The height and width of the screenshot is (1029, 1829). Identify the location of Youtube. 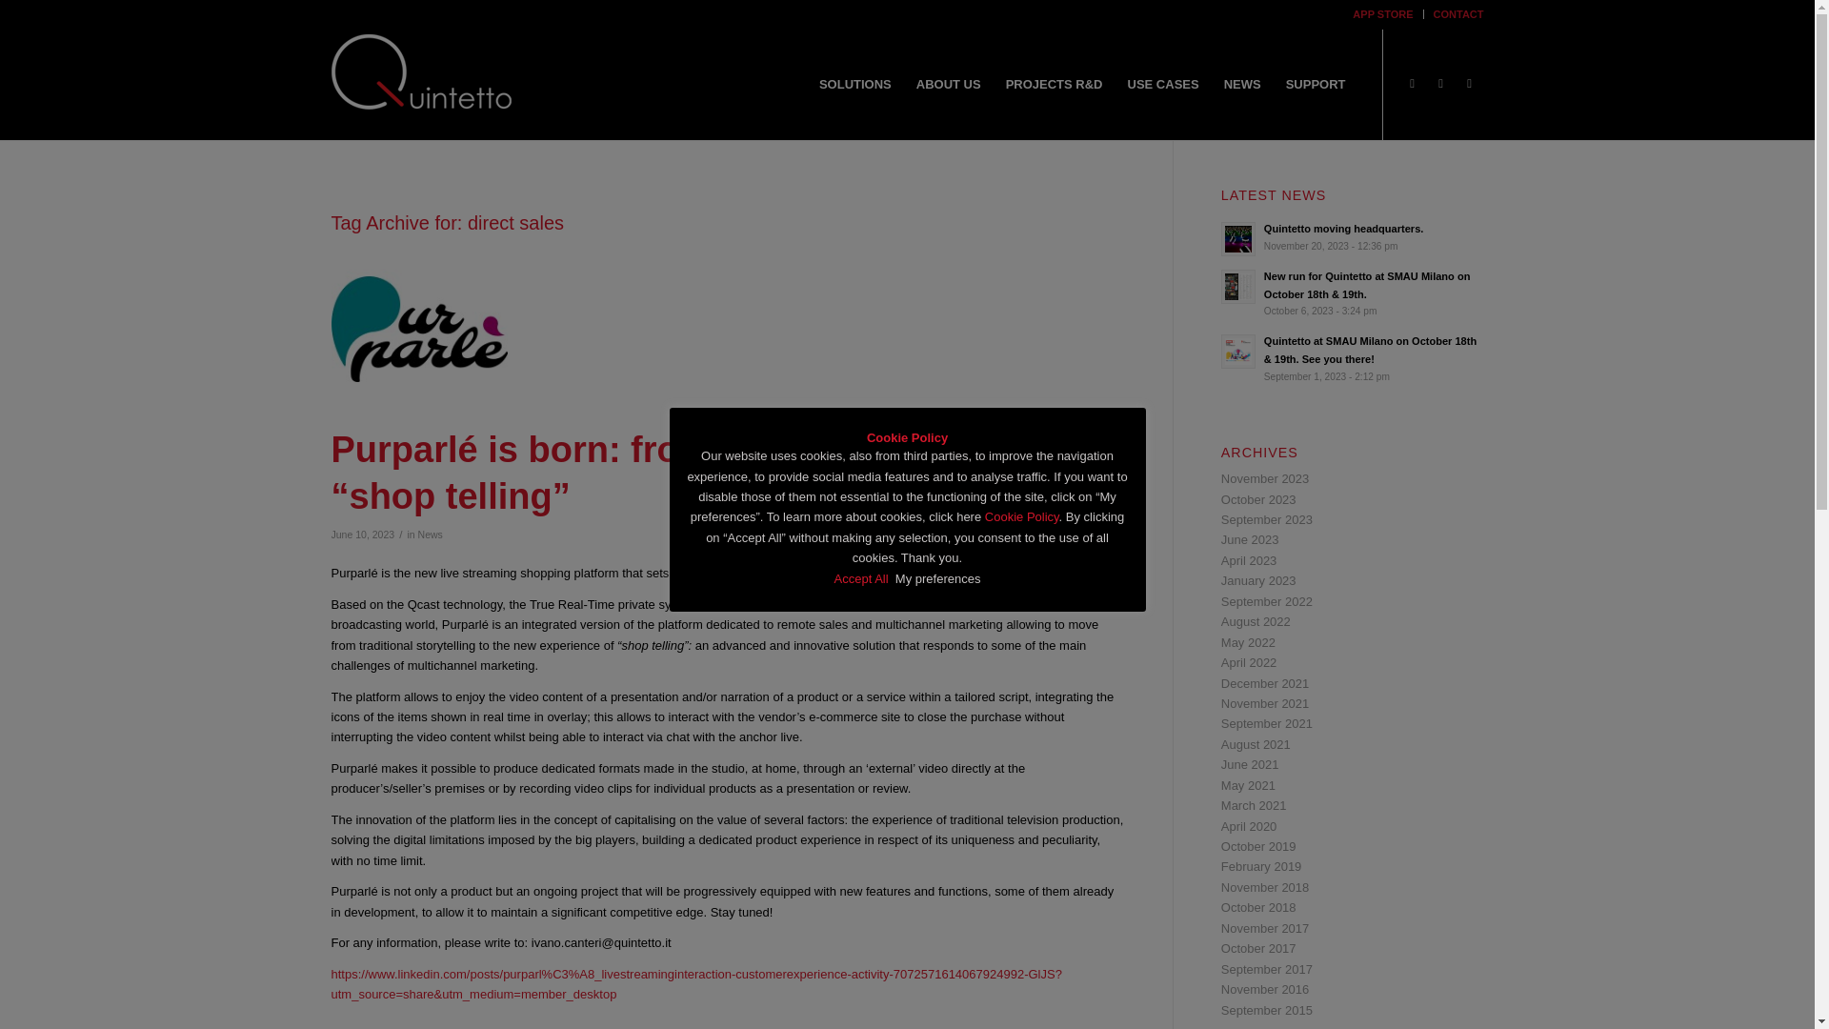
(1440, 84).